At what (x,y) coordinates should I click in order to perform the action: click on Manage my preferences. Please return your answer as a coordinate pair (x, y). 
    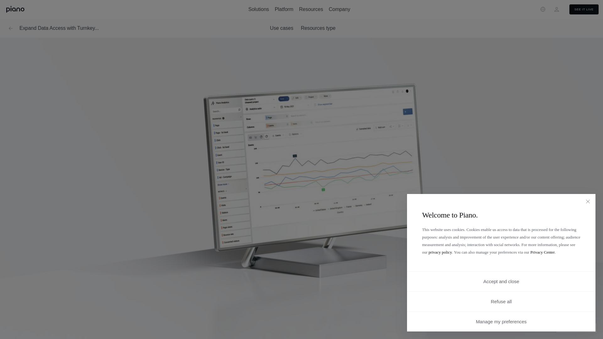
    Looking at the image, I should click on (501, 321).